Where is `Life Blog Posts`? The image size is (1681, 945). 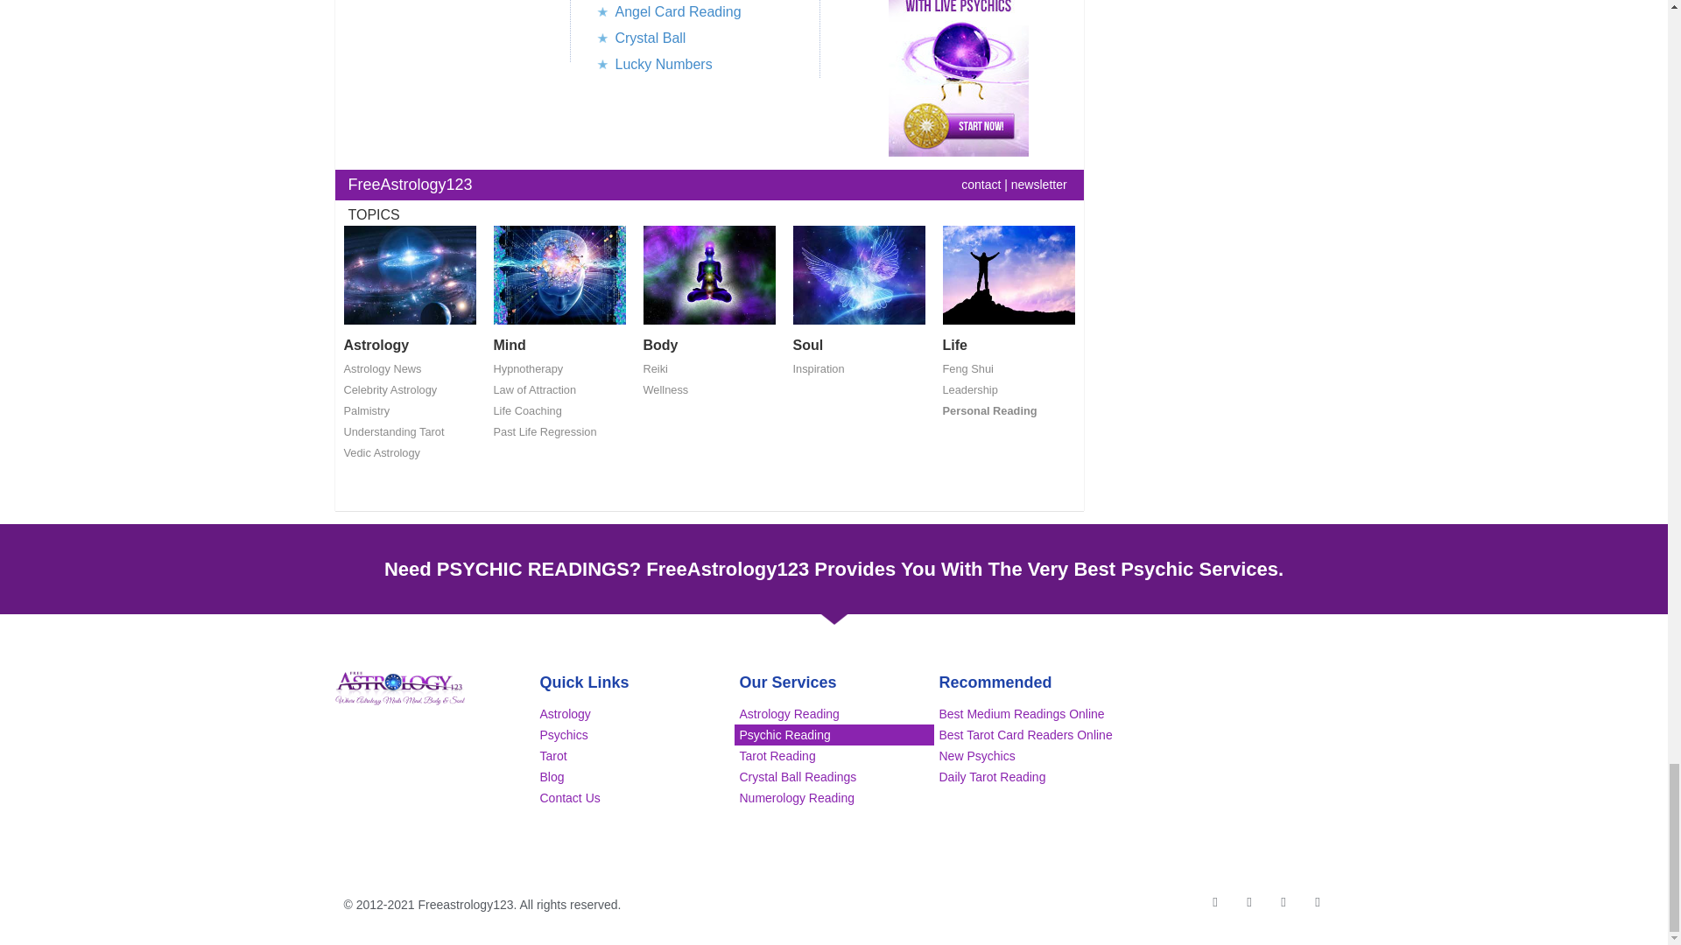 Life Blog Posts is located at coordinates (1007, 280).